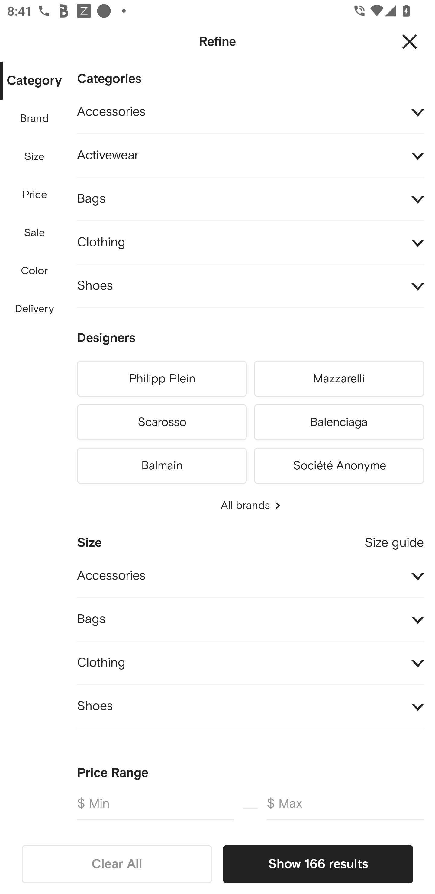  Describe the element at coordinates (339, 464) in the screenshot. I see `Société Anonyme` at that location.